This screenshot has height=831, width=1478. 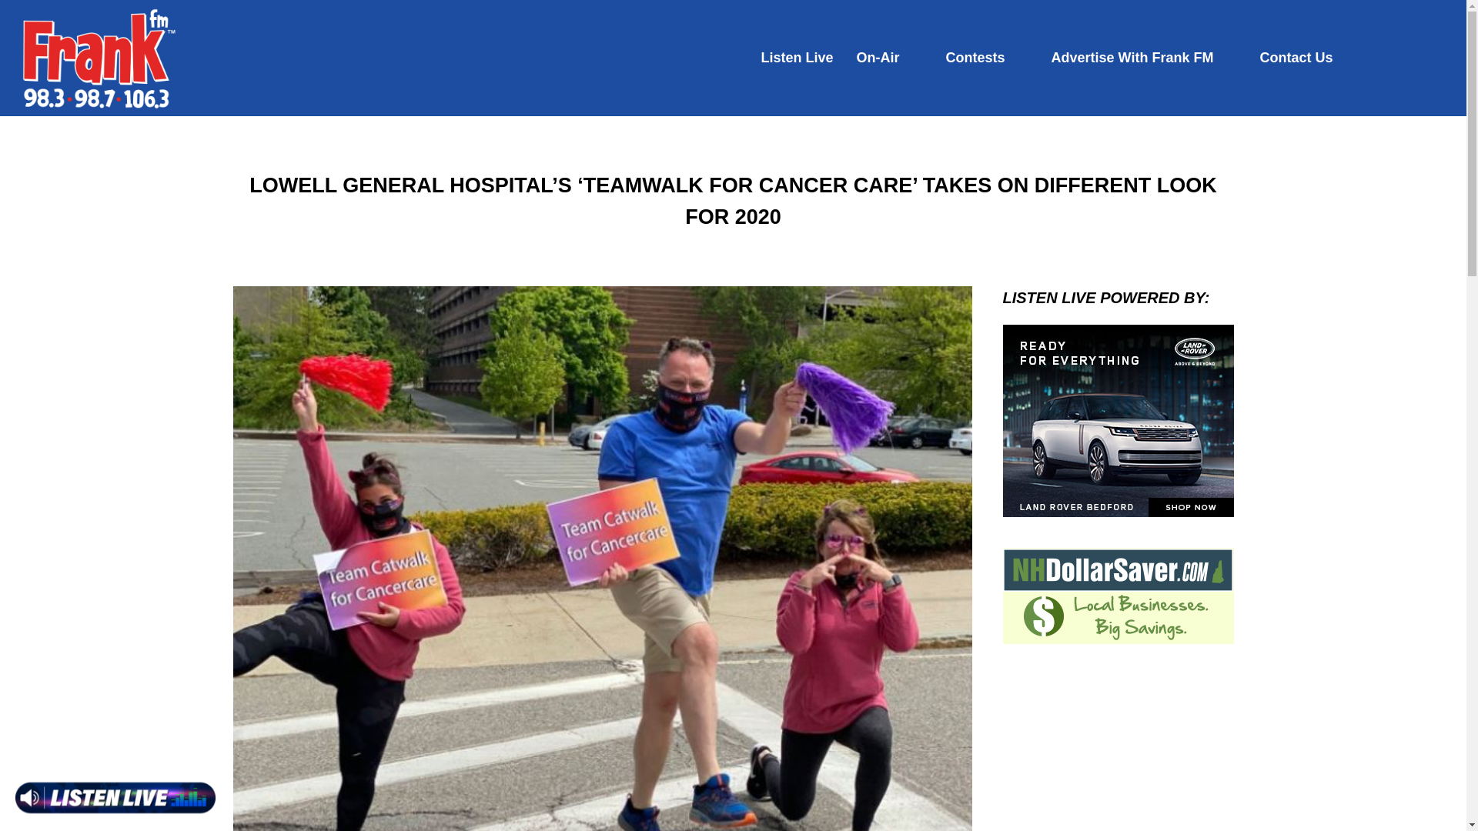 What do you see at coordinates (797, 58) in the screenshot?
I see `Listen Live` at bounding box center [797, 58].